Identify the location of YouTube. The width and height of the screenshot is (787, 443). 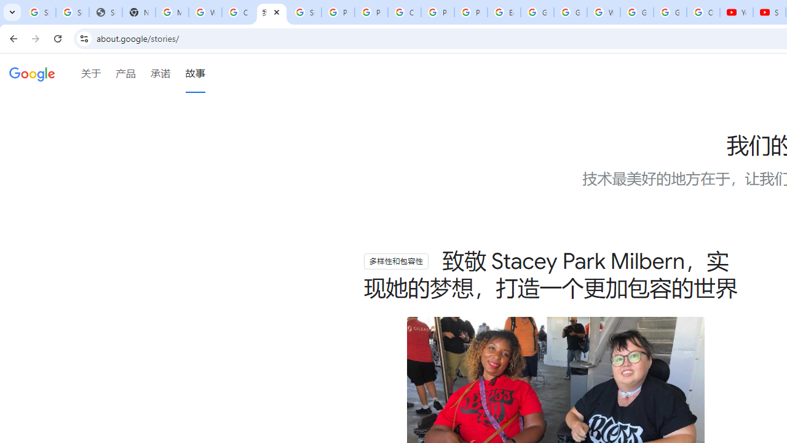
(737, 12).